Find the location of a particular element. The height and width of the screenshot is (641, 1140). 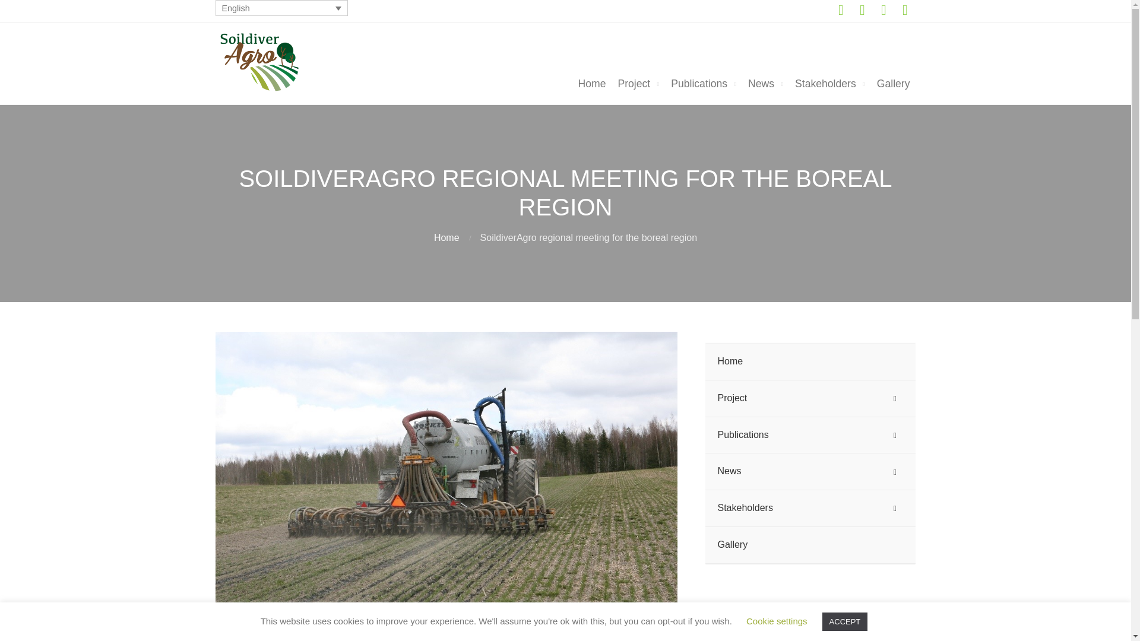

LinkedIn is located at coordinates (904, 11).